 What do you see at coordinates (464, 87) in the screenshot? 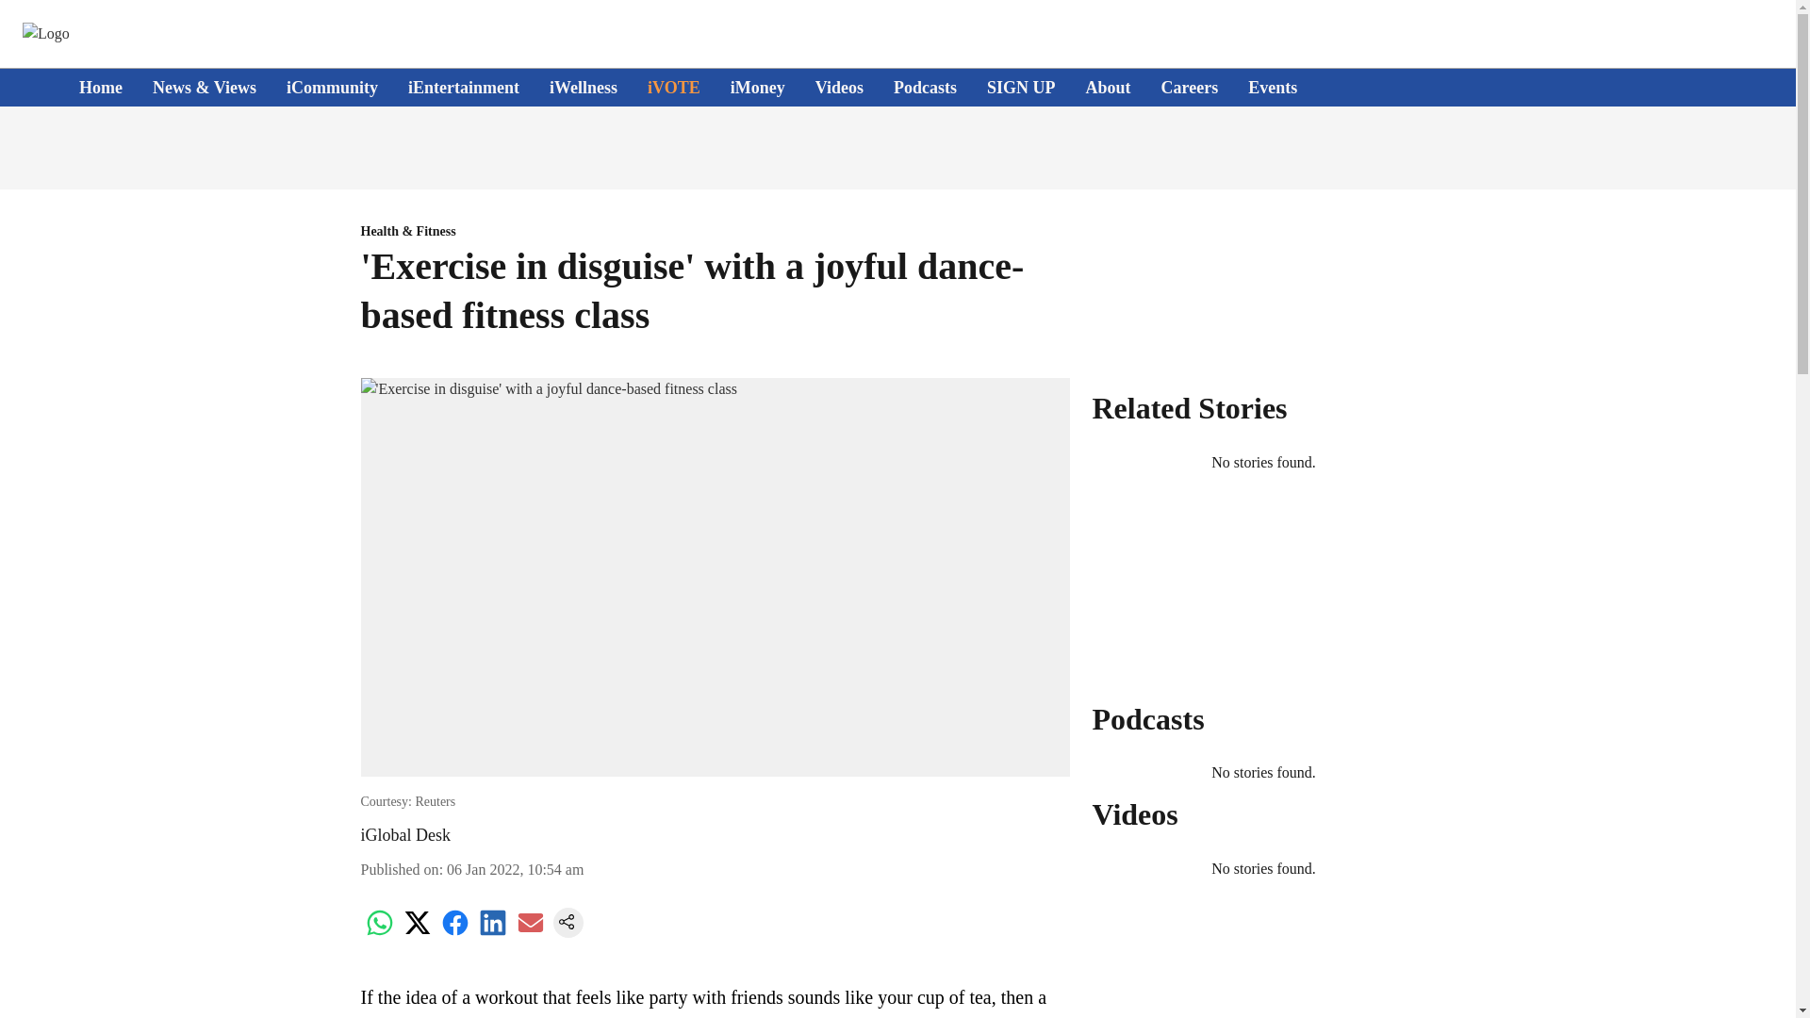
I see `iEntertainment` at bounding box center [464, 87].